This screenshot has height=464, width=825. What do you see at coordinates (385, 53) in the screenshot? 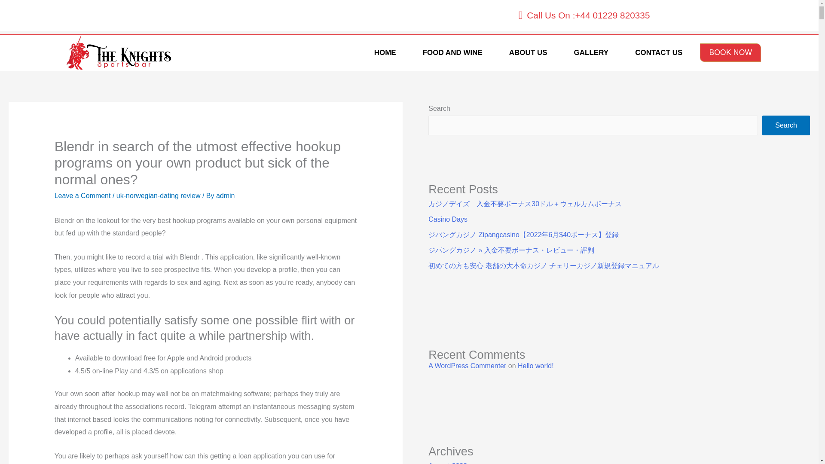
I see `HOME` at bounding box center [385, 53].